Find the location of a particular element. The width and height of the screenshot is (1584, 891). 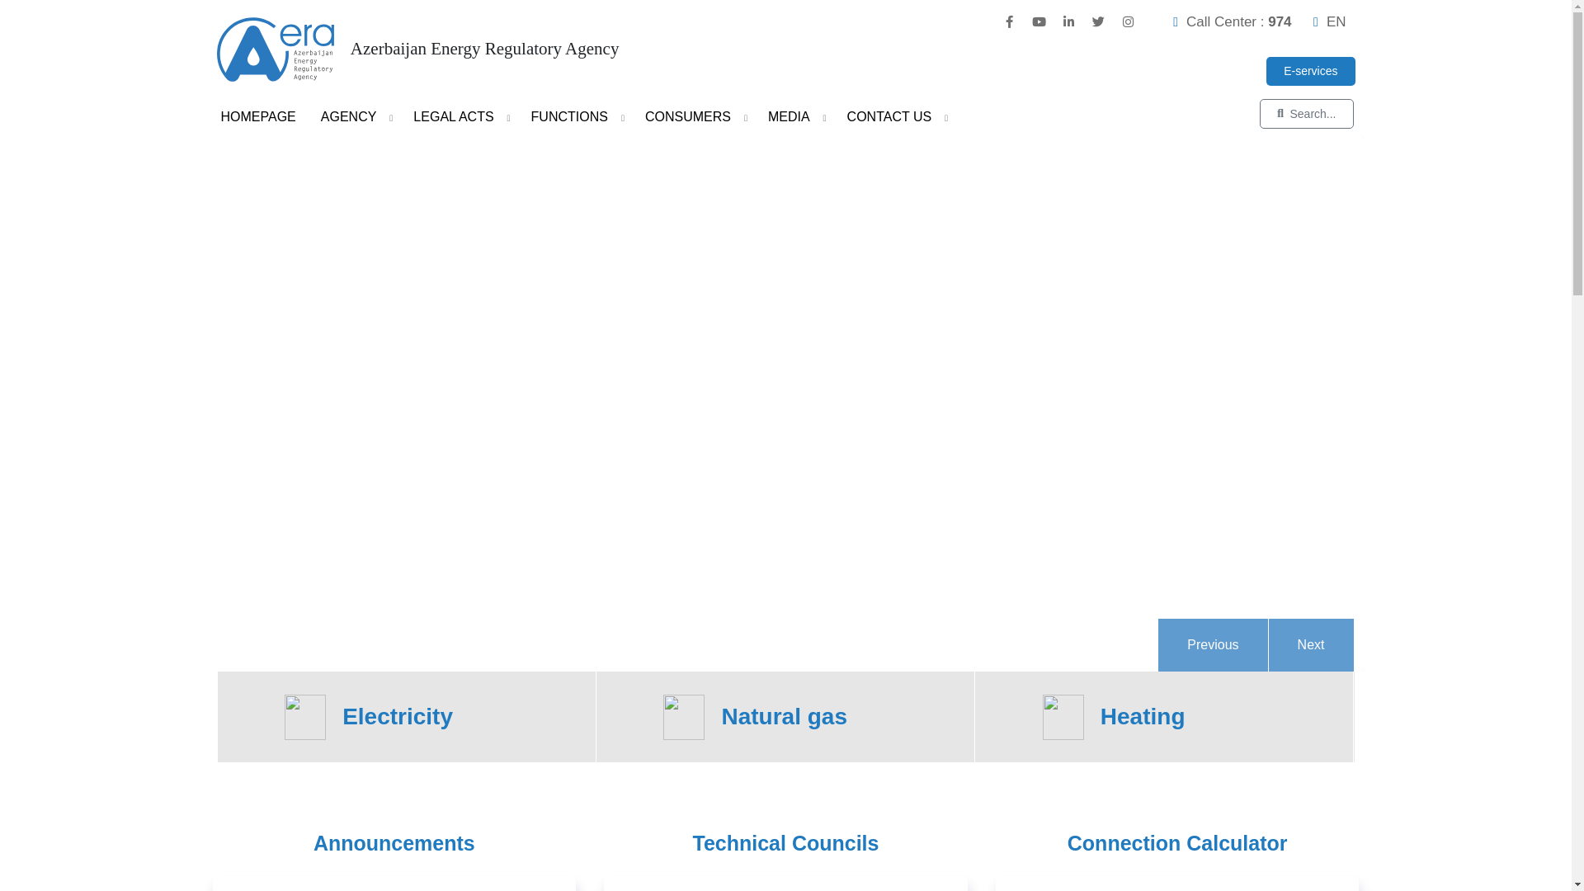

CONTACT US is located at coordinates (896, 117).